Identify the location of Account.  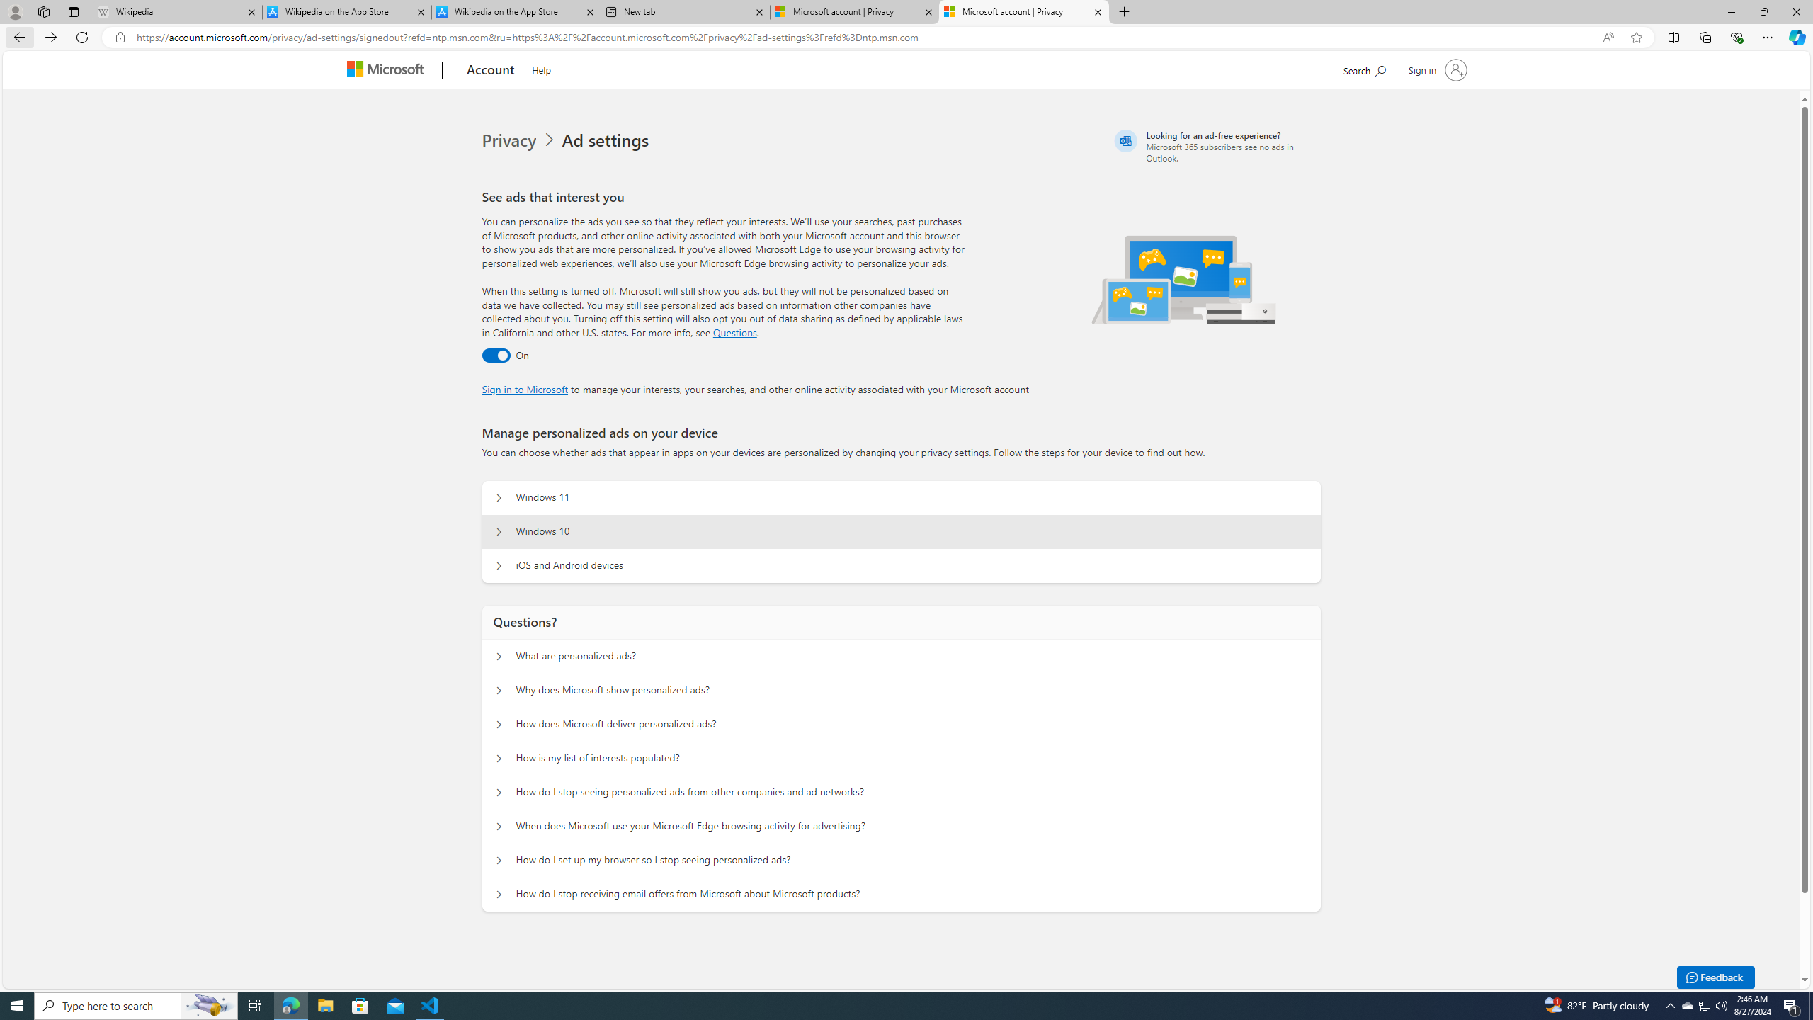
(491, 71).